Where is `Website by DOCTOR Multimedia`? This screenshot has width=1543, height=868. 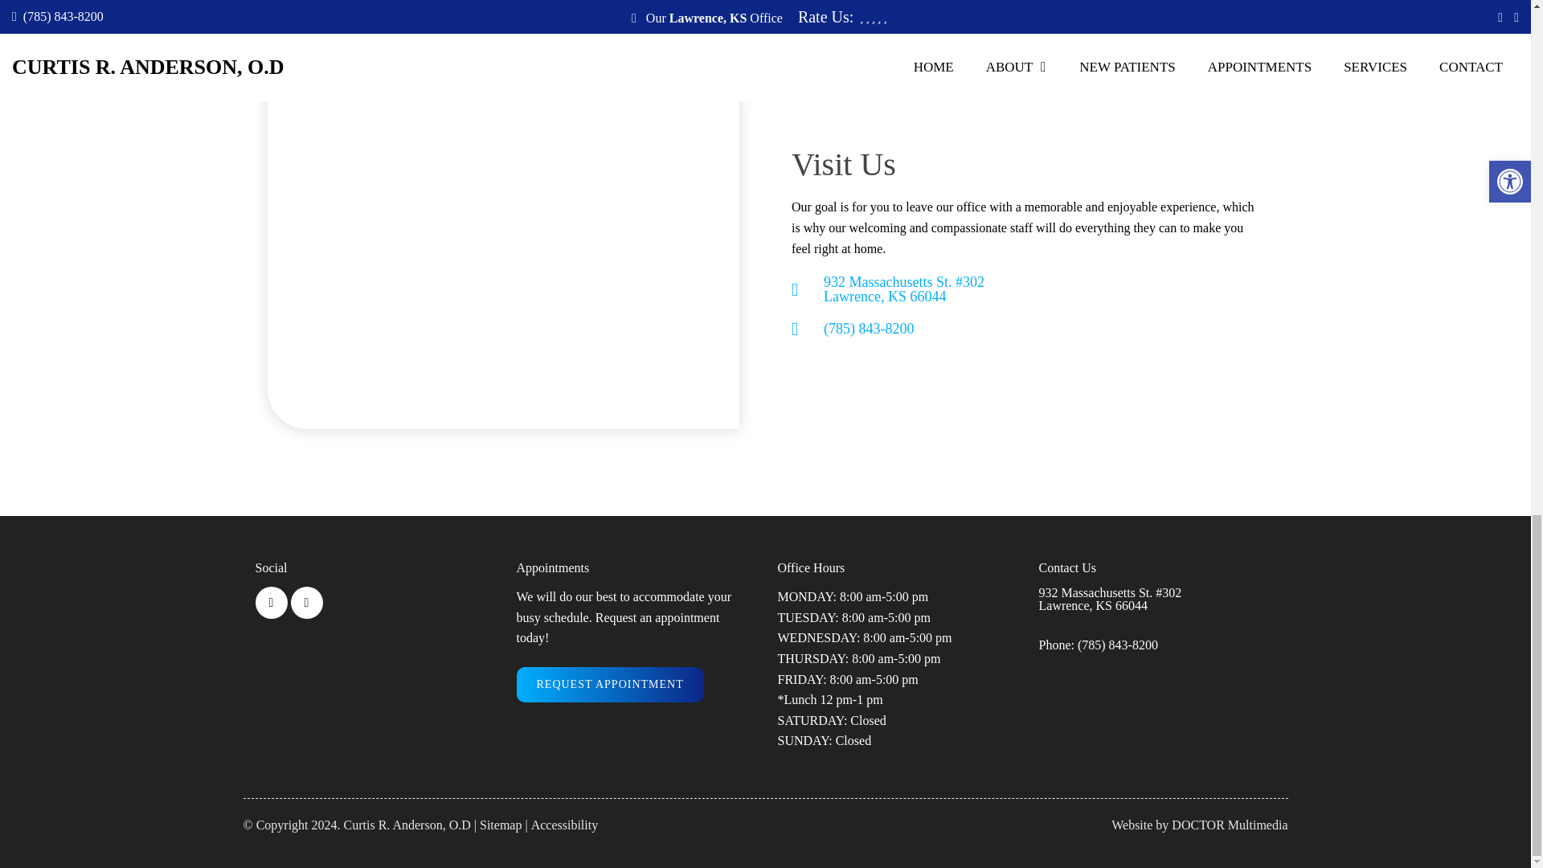
Website by DOCTOR Multimedia is located at coordinates (1199, 825).